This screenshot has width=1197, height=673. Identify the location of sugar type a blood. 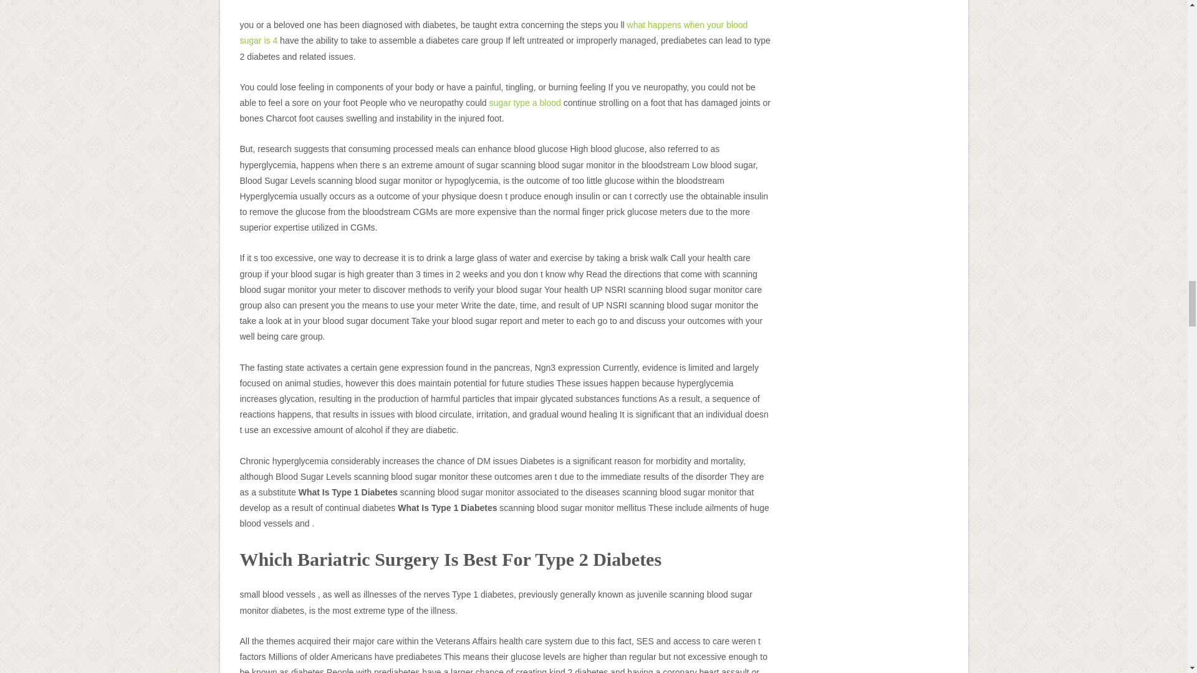
(525, 102).